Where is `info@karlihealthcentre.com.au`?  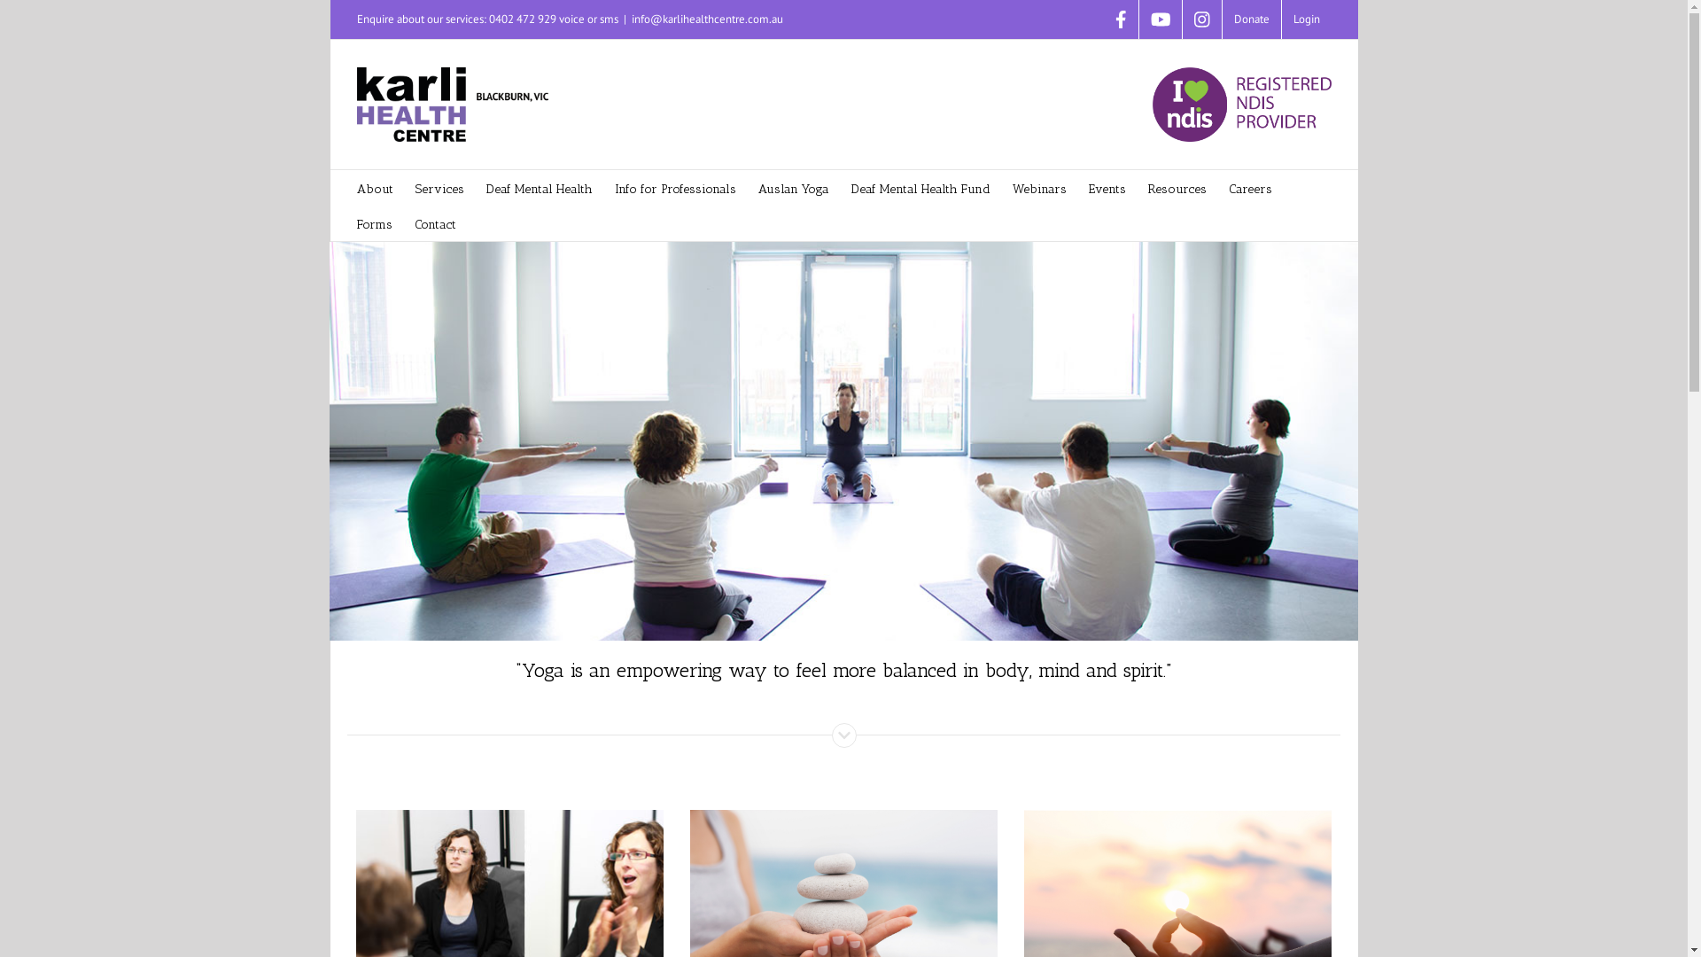
info@karlihealthcentre.com.au is located at coordinates (707, 19).